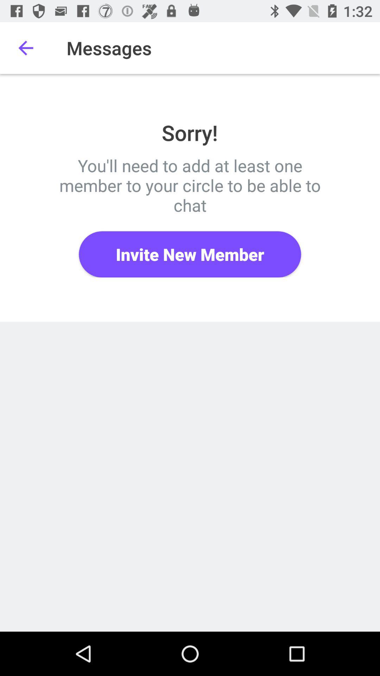  Describe the element at coordinates (190, 254) in the screenshot. I see `turn on invite new member` at that location.